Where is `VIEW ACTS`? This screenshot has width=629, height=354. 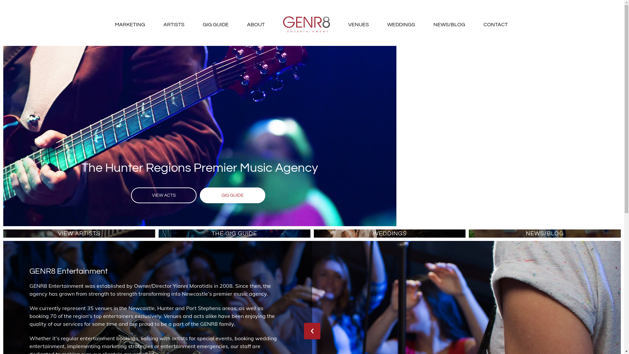
VIEW ACTS is located at coordinates (164, 195).